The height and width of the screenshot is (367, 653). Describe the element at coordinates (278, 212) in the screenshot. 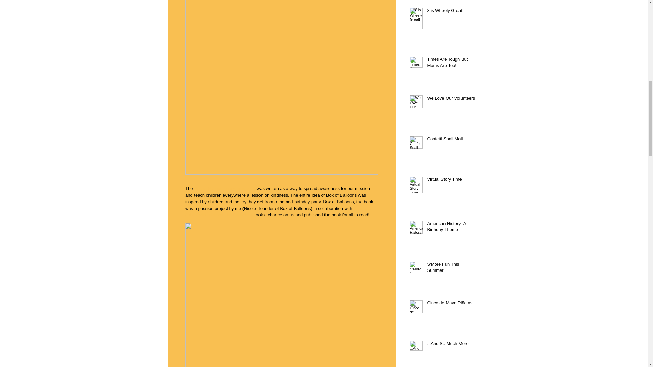

I see `illustrator Julie Wells` at that location.